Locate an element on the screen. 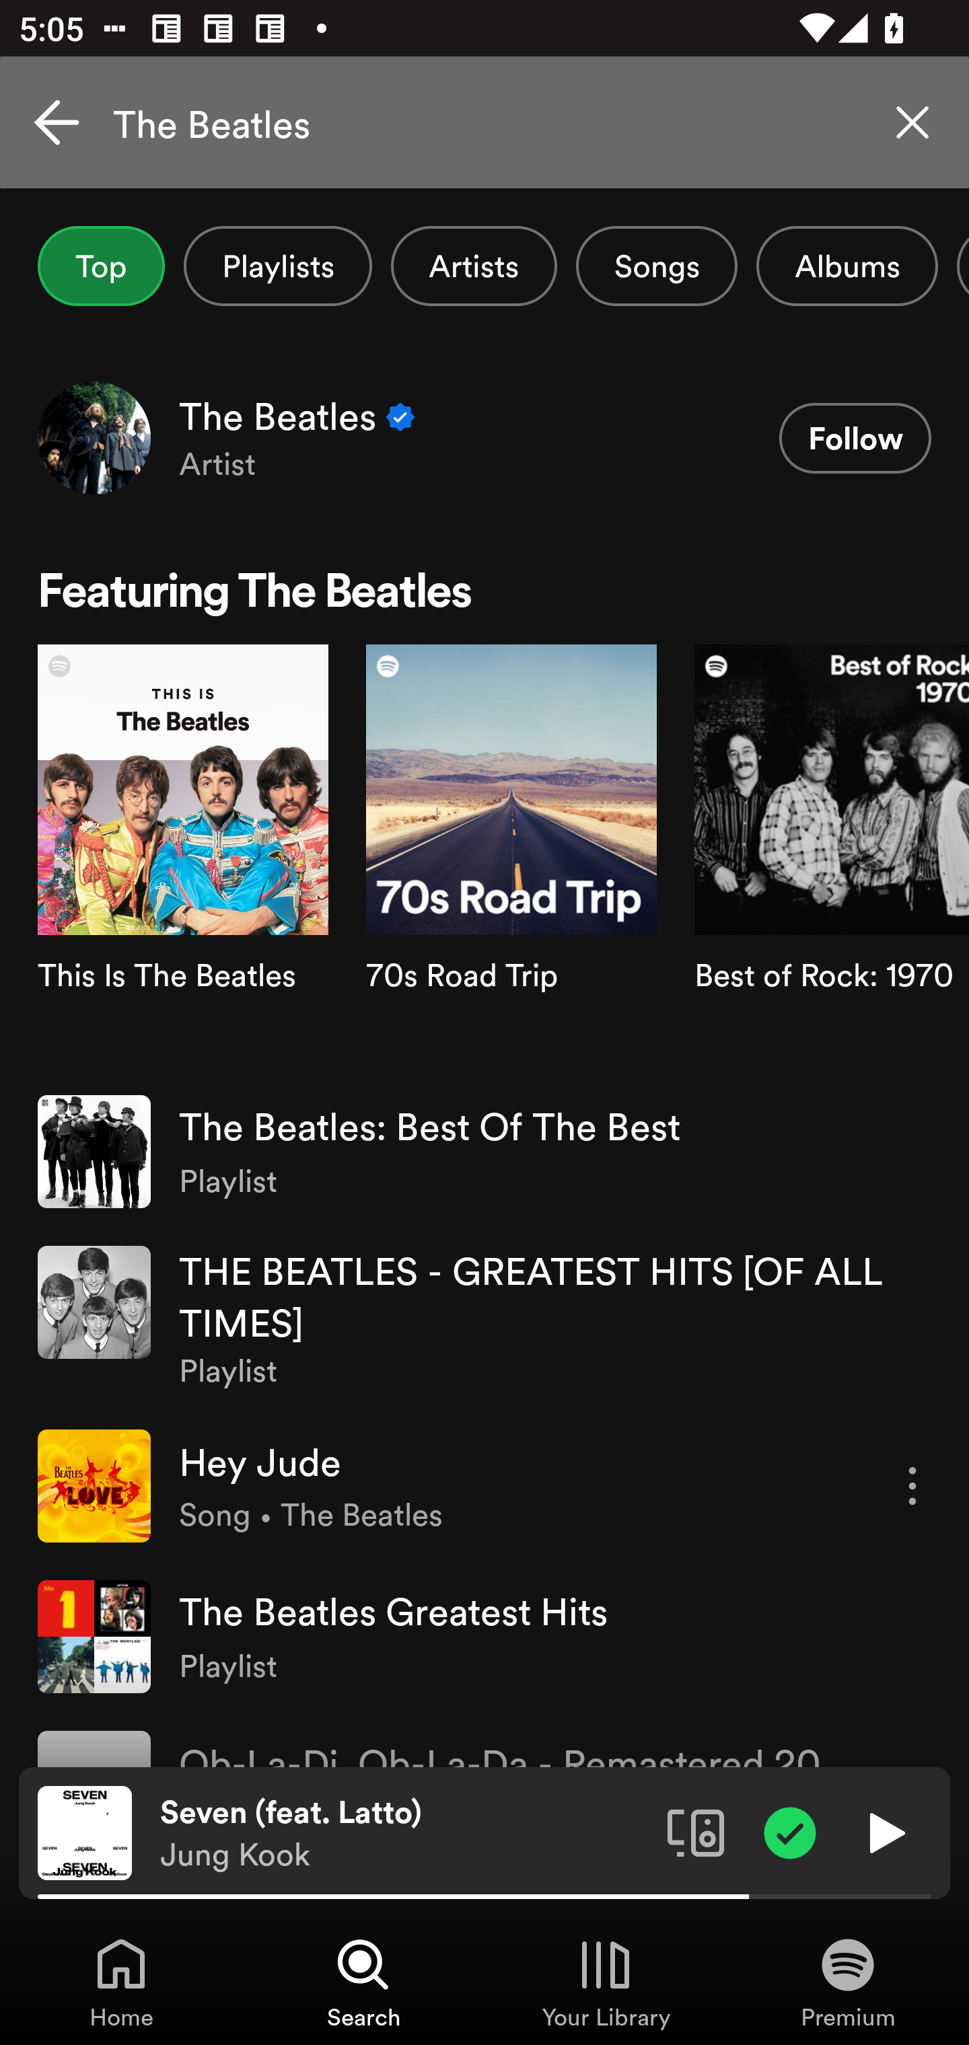 This screenshot has height=2045, width=969. Home, Tab 1 of 4 Home Home is located at coordinates (121, 1982).